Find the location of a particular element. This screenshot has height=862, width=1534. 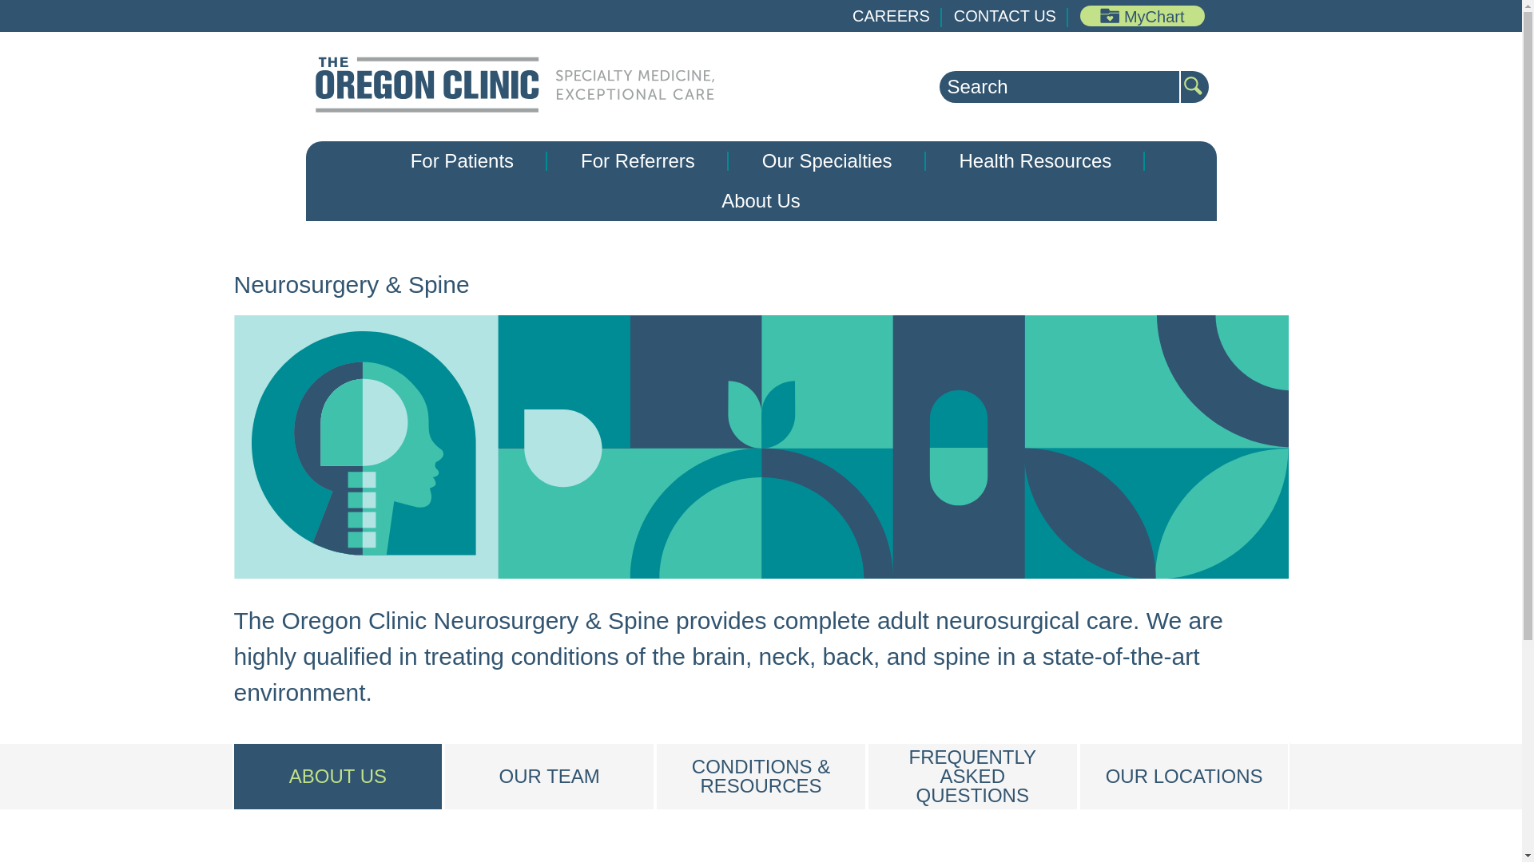

Search for: is located at coordinates (1059, 86).